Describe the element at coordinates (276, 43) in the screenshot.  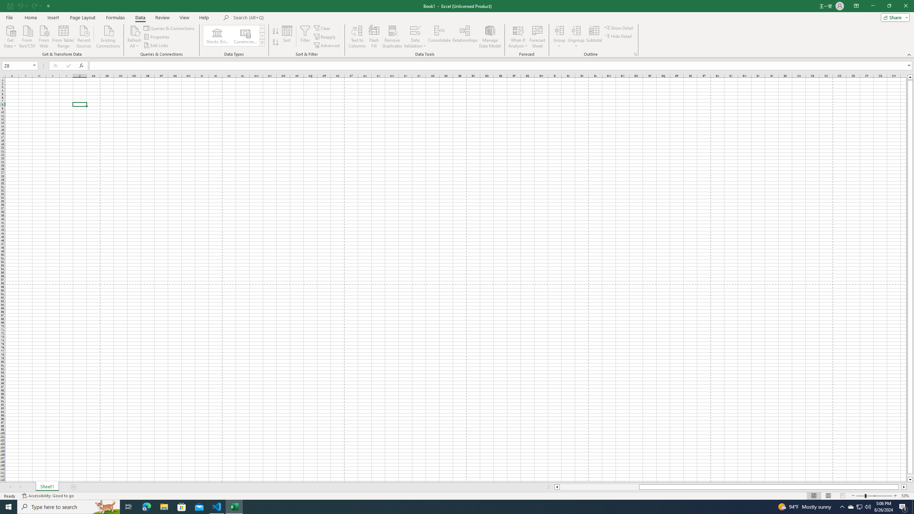
I see `Sort Z to A` at that location.